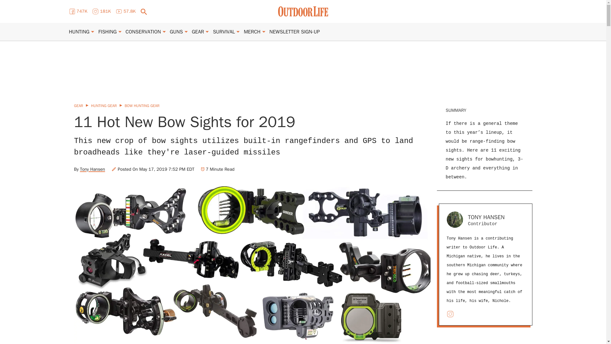  What do you see at coordinates (176, 32) in the screenshot?
I see `Guns` at bounding box center [176, 32].